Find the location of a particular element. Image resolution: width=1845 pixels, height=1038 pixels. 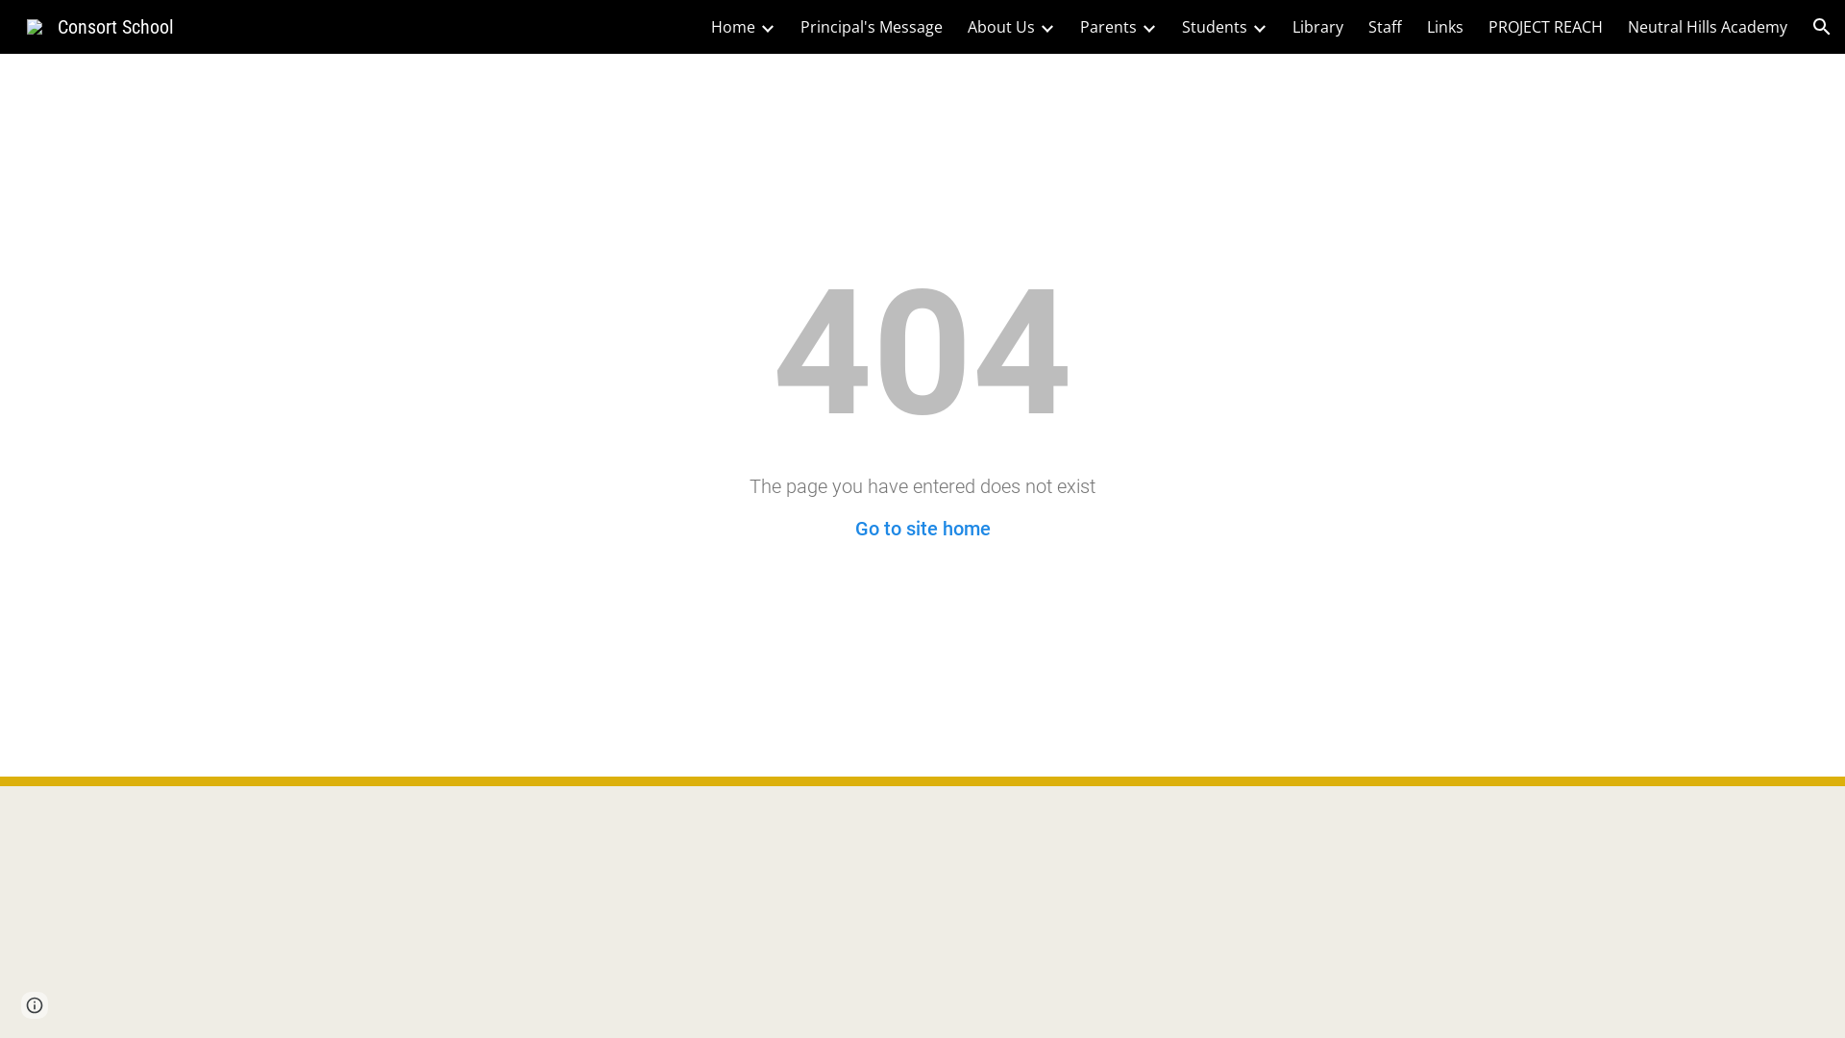

PROJECT REACH is located at coordinates (1545, 27).